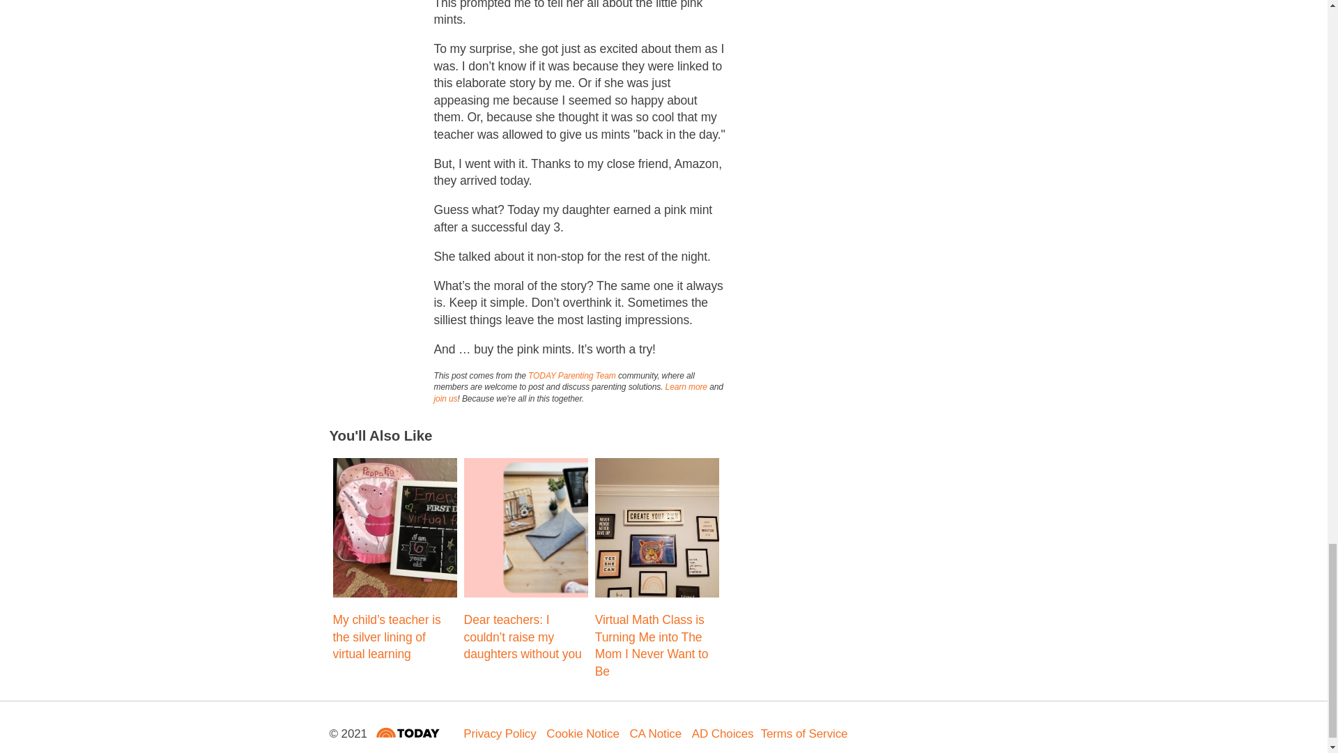 The image size is (1338, 753). I want to click on Learn more, so click(686, 386).